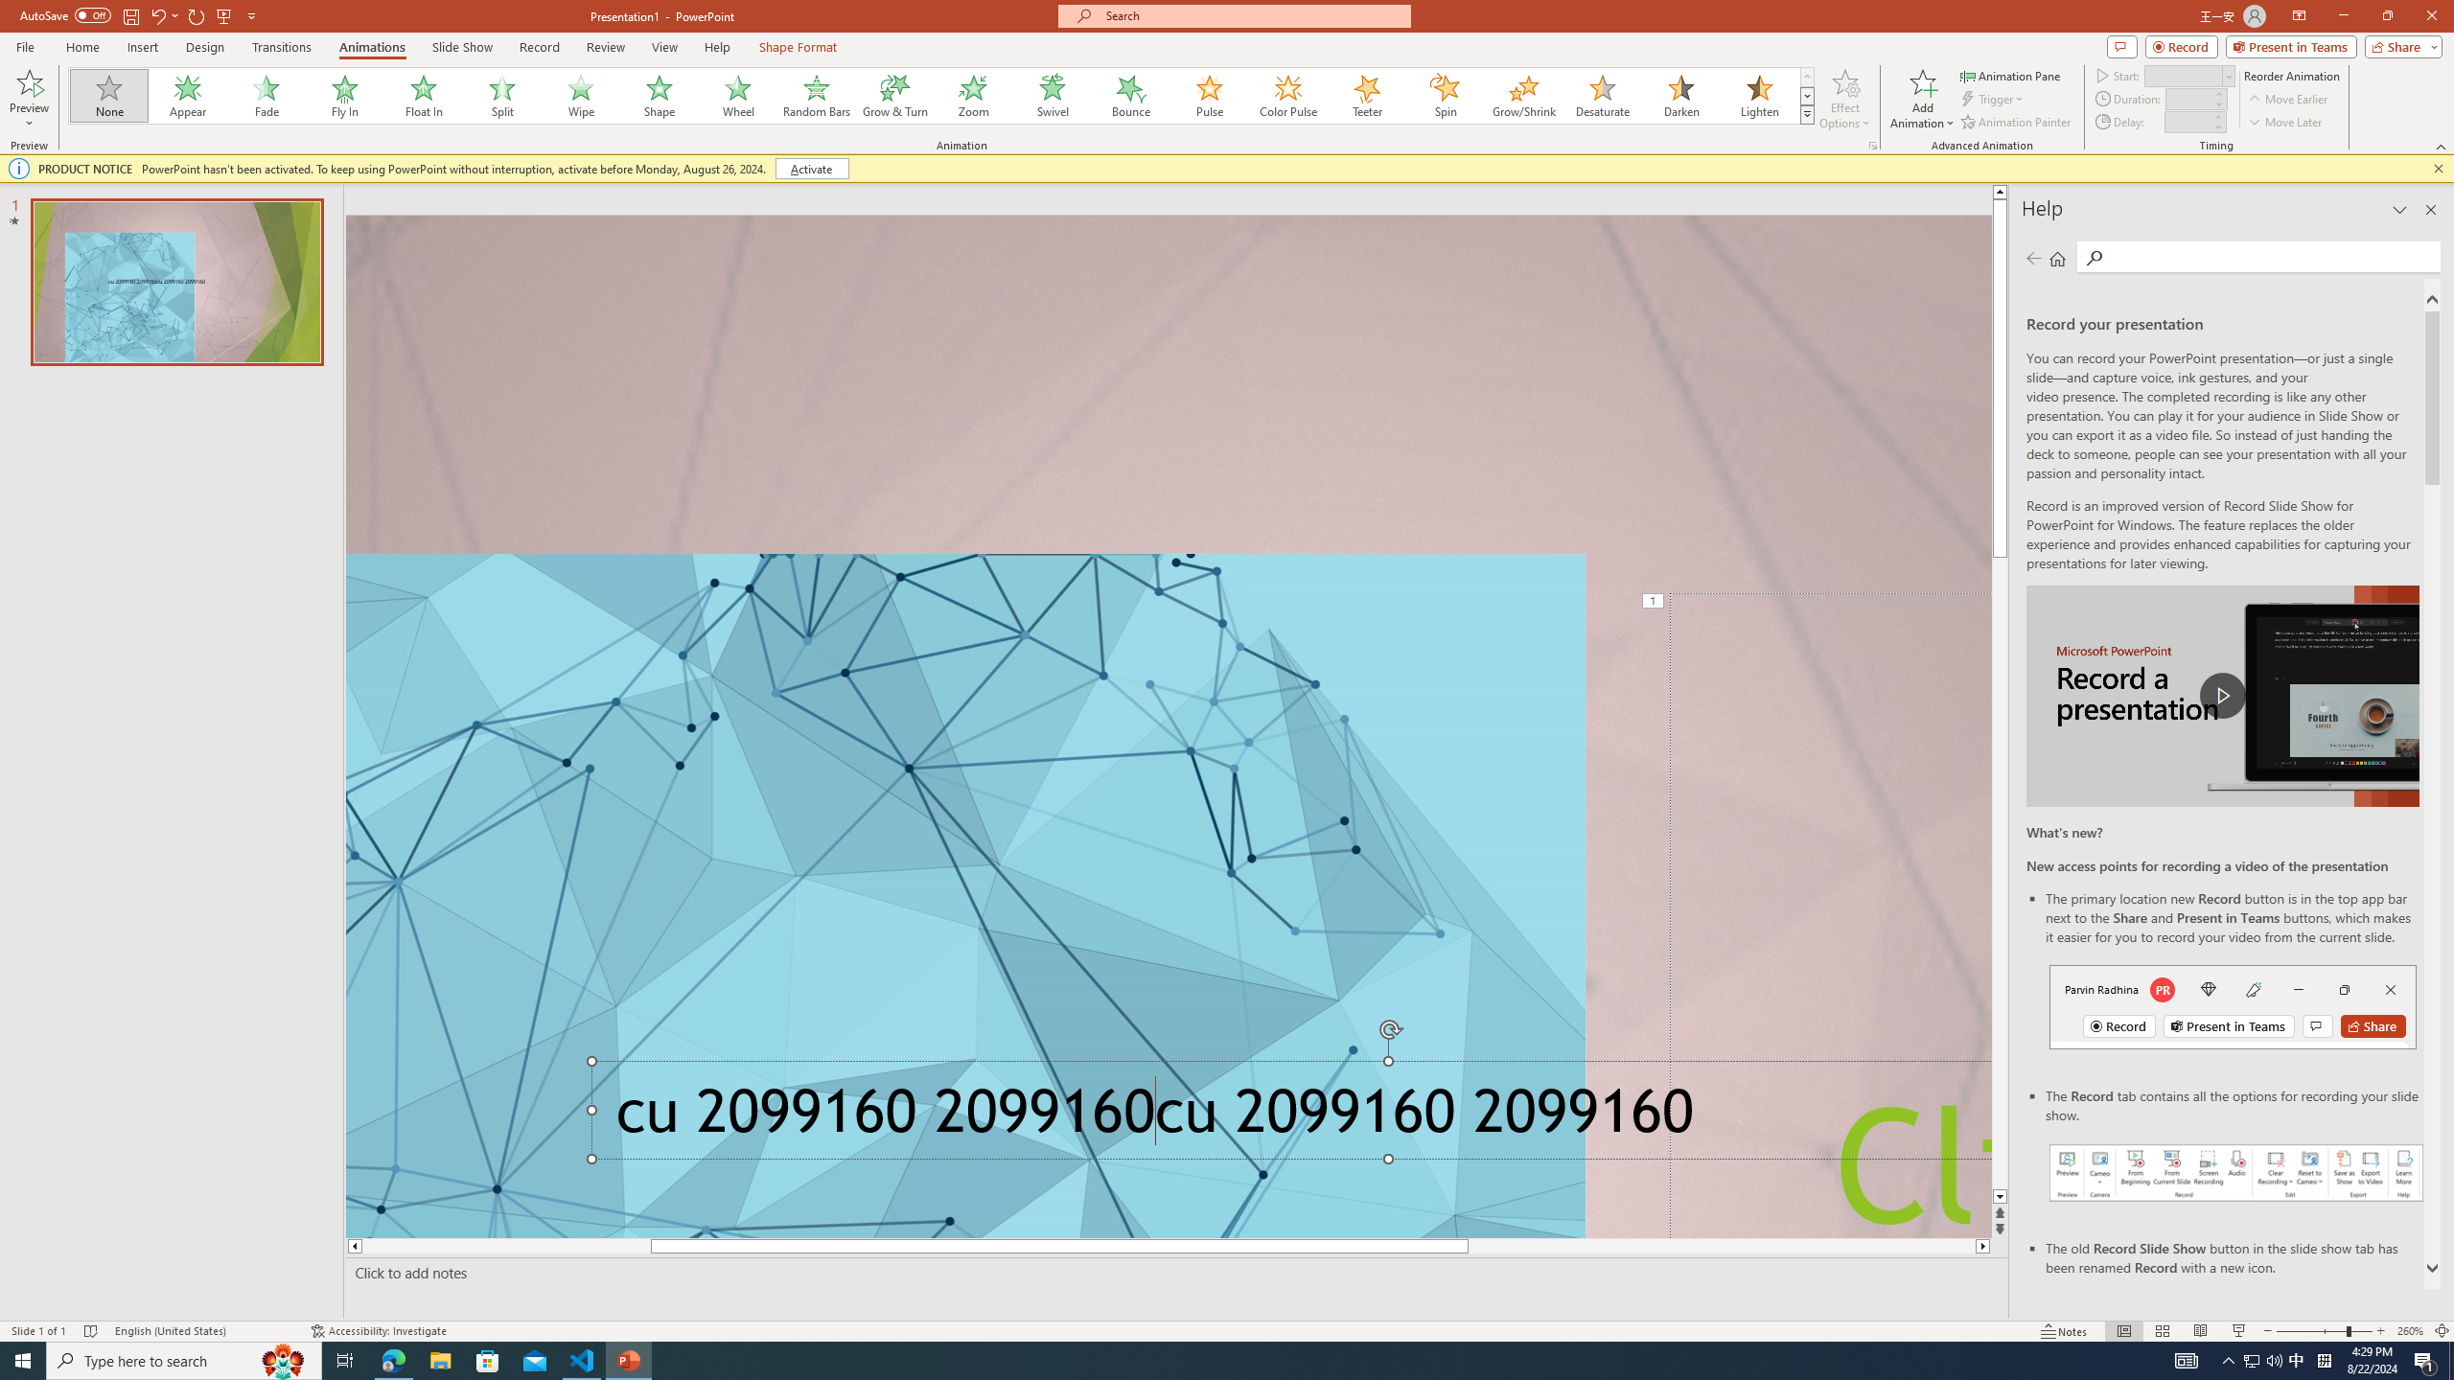 The height and width of the screenshot is (1380, 2454). Describe the element at coordinates (941, 96) in the screenshot. I see `AutomationID: AnimationGallery` at that location.